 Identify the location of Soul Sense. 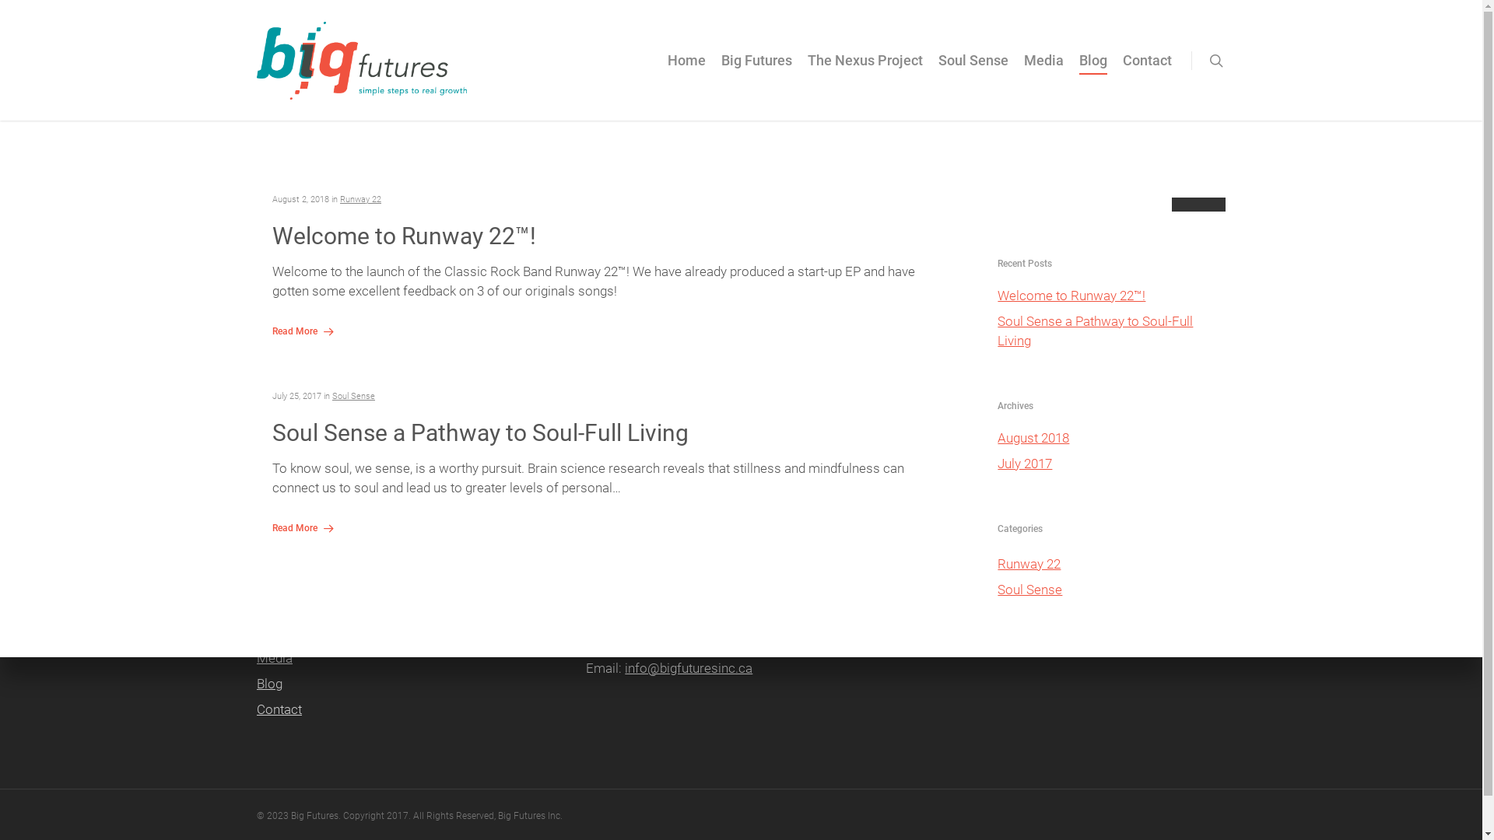
(353, 397).